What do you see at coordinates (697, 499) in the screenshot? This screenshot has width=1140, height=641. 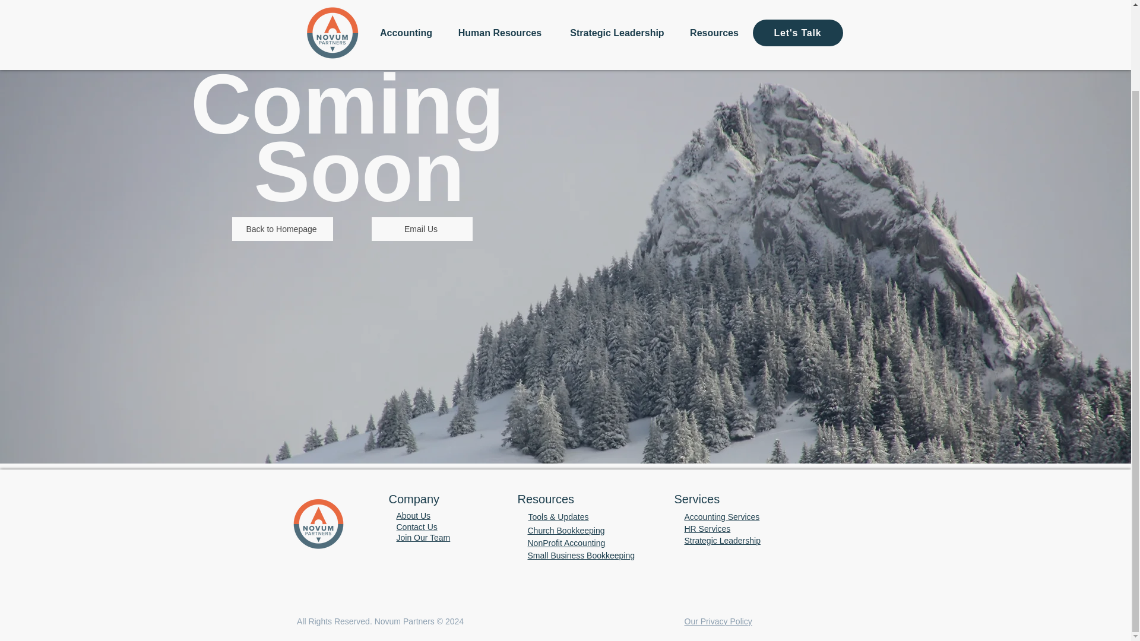 I see `Services` at bounding box center [697, 499].